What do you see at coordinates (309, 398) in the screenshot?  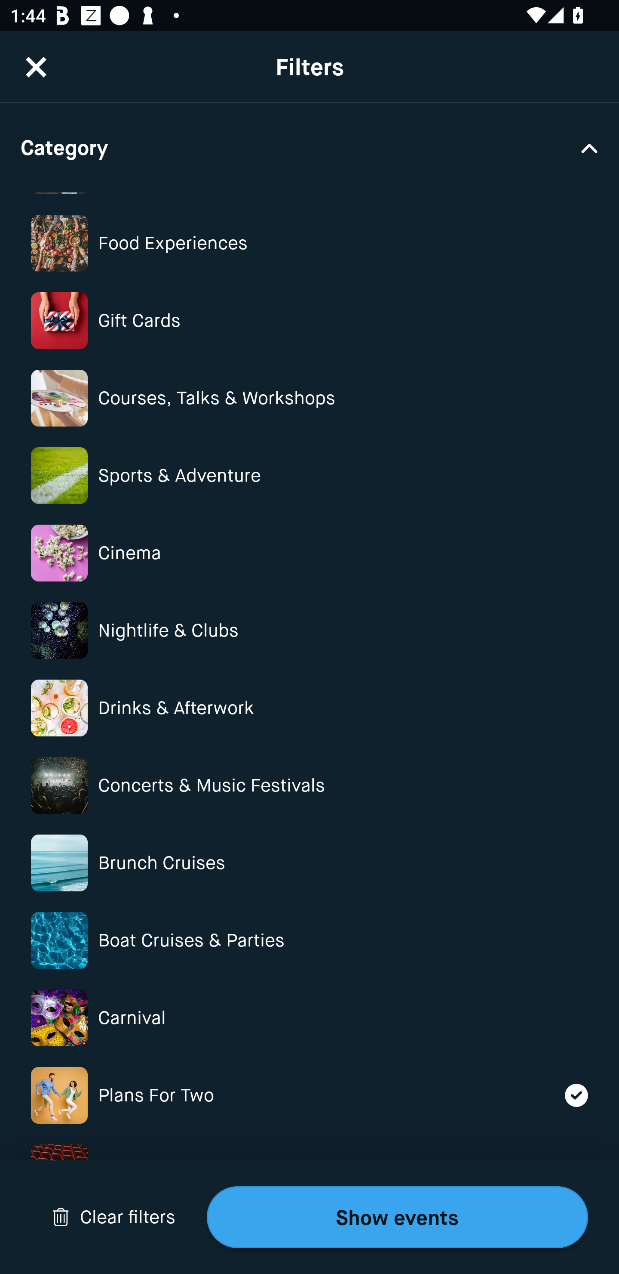 I see `Category Image Courses, Talks & Workshops` at bounding box center [309, 398].